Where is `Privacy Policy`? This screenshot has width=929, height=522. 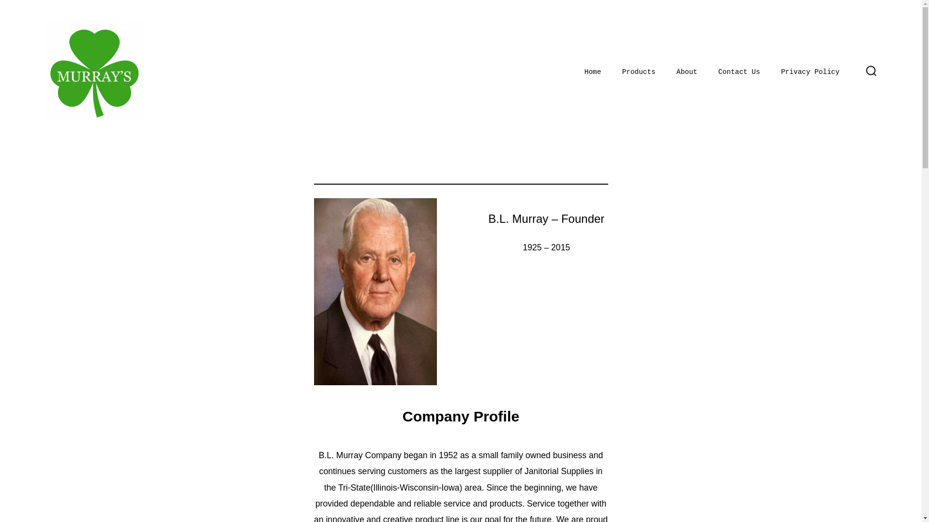 Privacy Policy is located at coordinates (810, 72).